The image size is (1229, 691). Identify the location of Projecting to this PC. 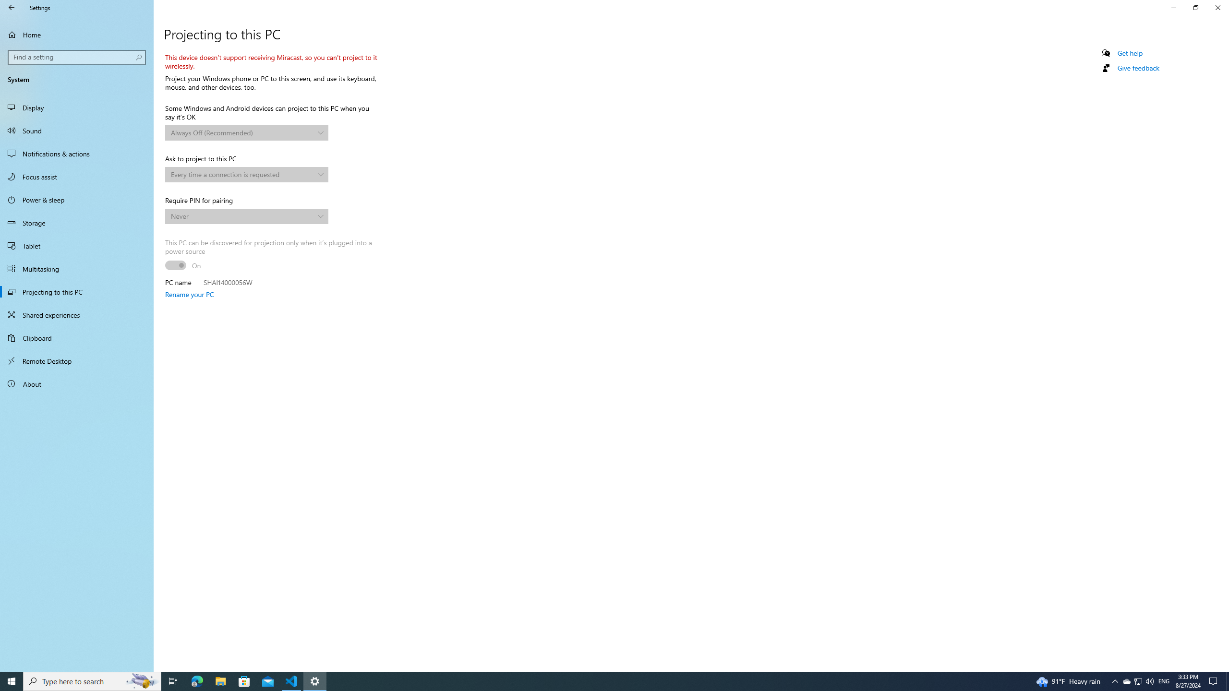
(77, 292).